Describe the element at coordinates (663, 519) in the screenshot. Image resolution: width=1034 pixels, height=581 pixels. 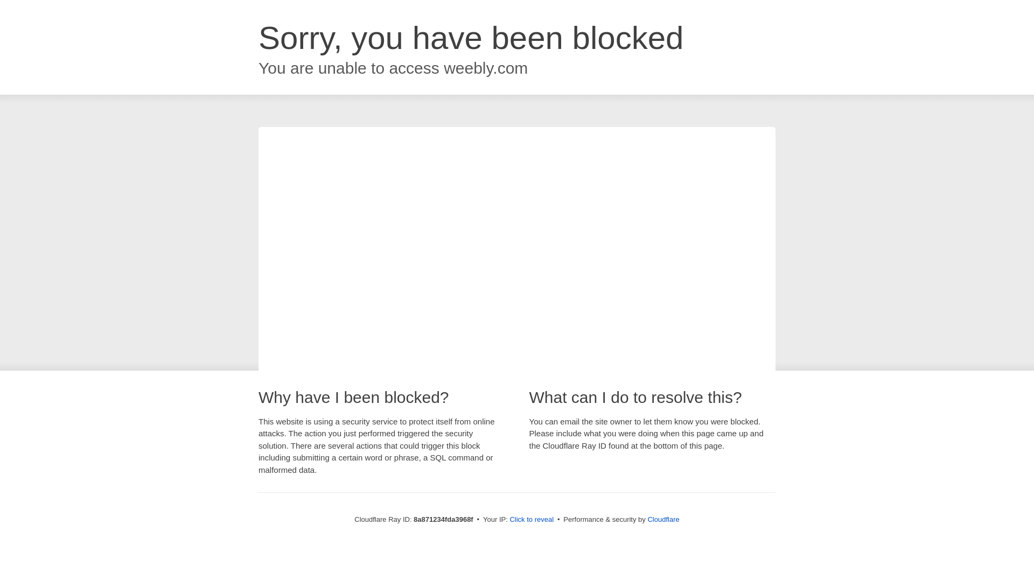
I see `Cloudflare` at that location.